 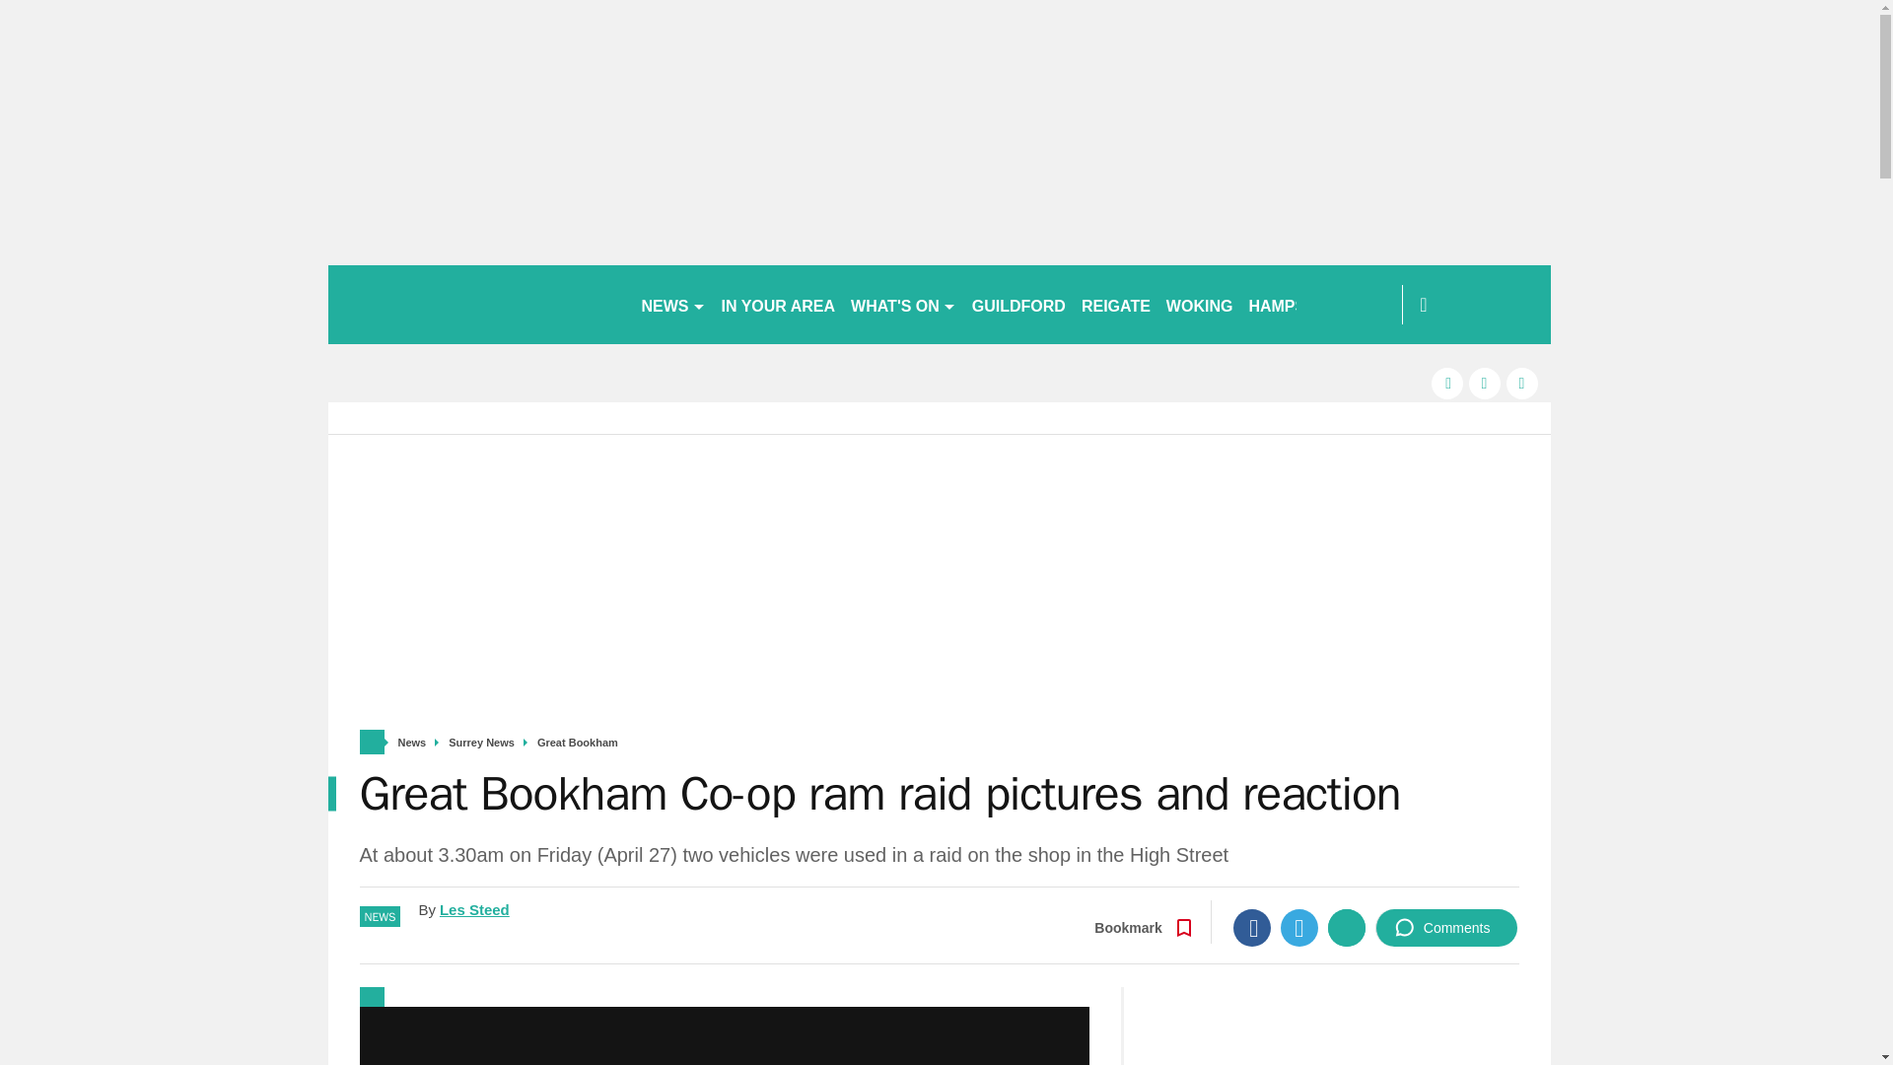 I want to click on NEWS, so click(x=672, y=304).